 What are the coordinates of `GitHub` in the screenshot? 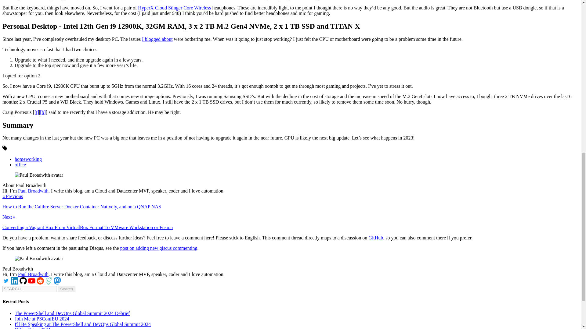 It's located at (376, 238).